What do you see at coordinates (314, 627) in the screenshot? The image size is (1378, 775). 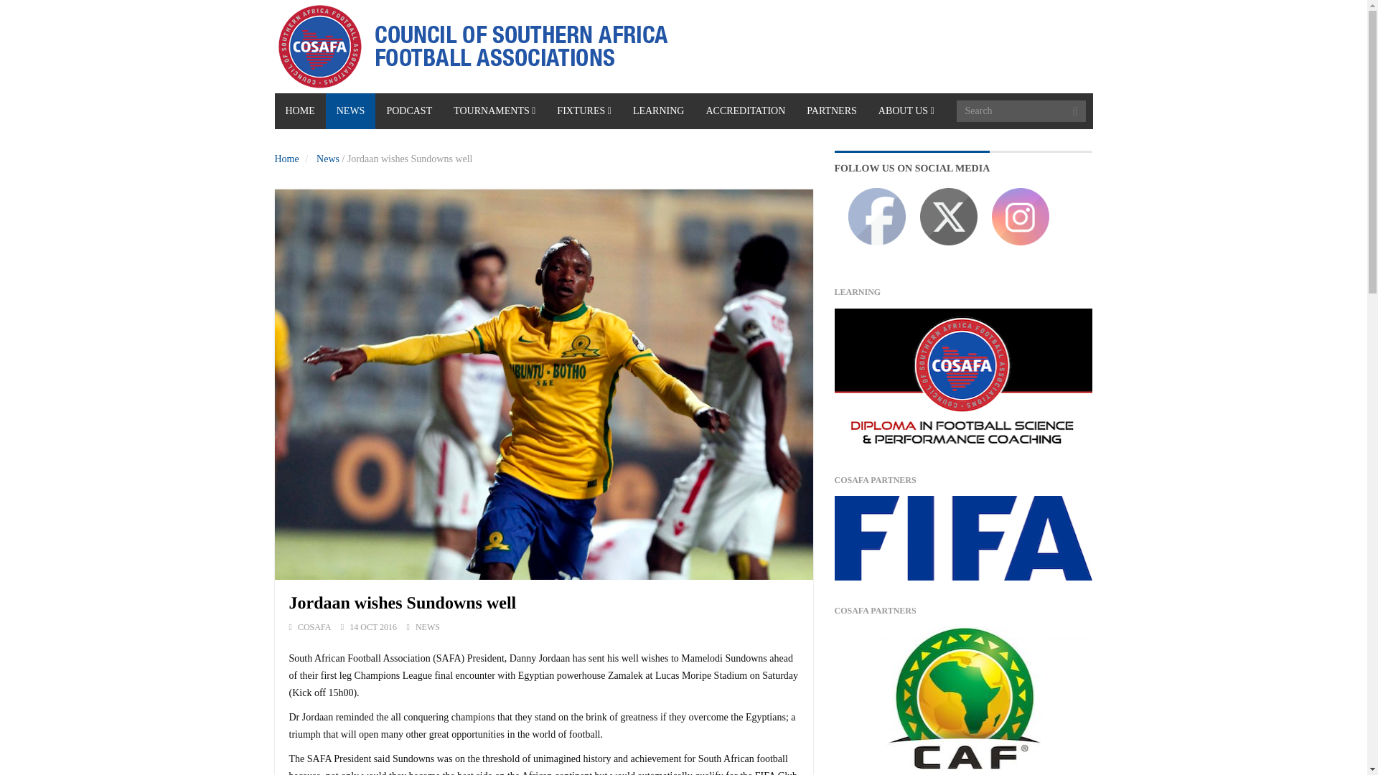 I see `Posts by cosafa` at bounding box center [314, 627].